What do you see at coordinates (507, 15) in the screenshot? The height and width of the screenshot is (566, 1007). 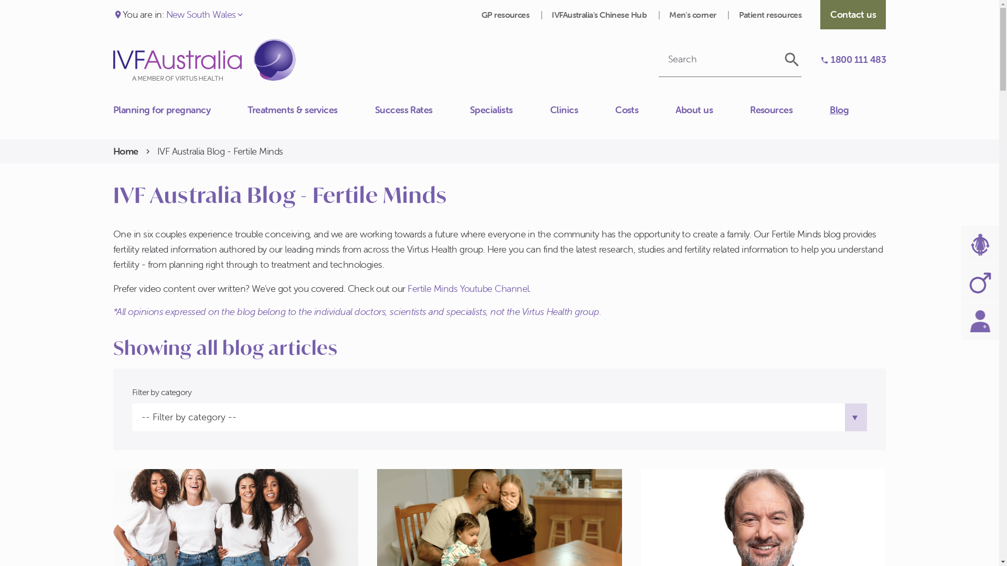 I see `GP resources` at bounding box center [507, 15].